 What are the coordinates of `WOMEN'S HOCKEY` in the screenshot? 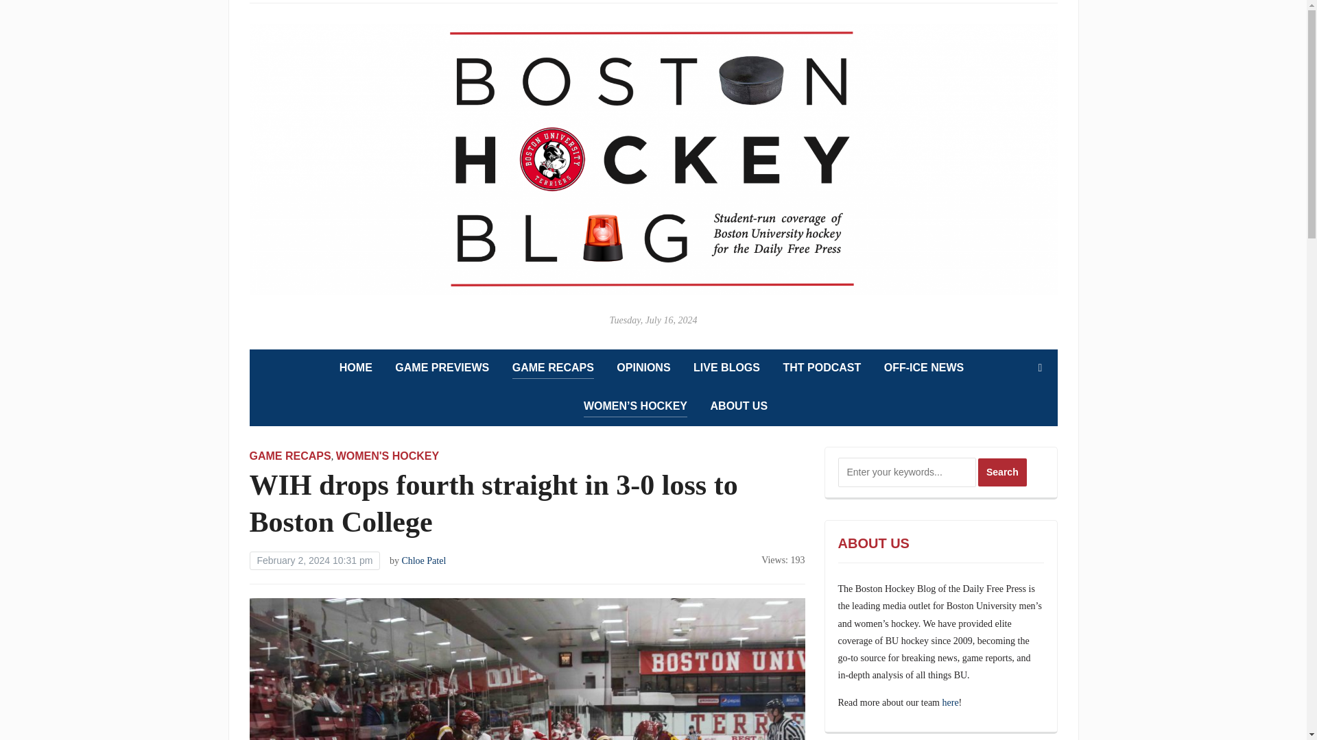 It's located at (387, 455).